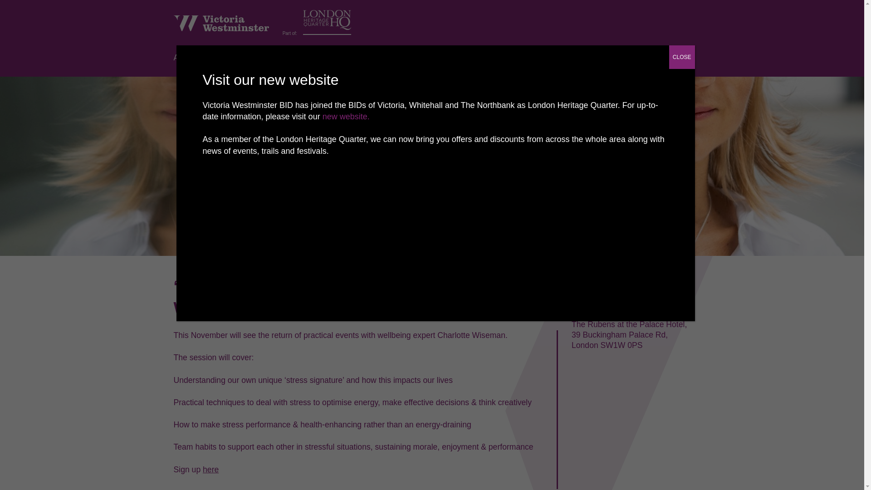 The width and height of the screenshot is (871, 490). I want to click on Privilege Card, so click(351, 58).